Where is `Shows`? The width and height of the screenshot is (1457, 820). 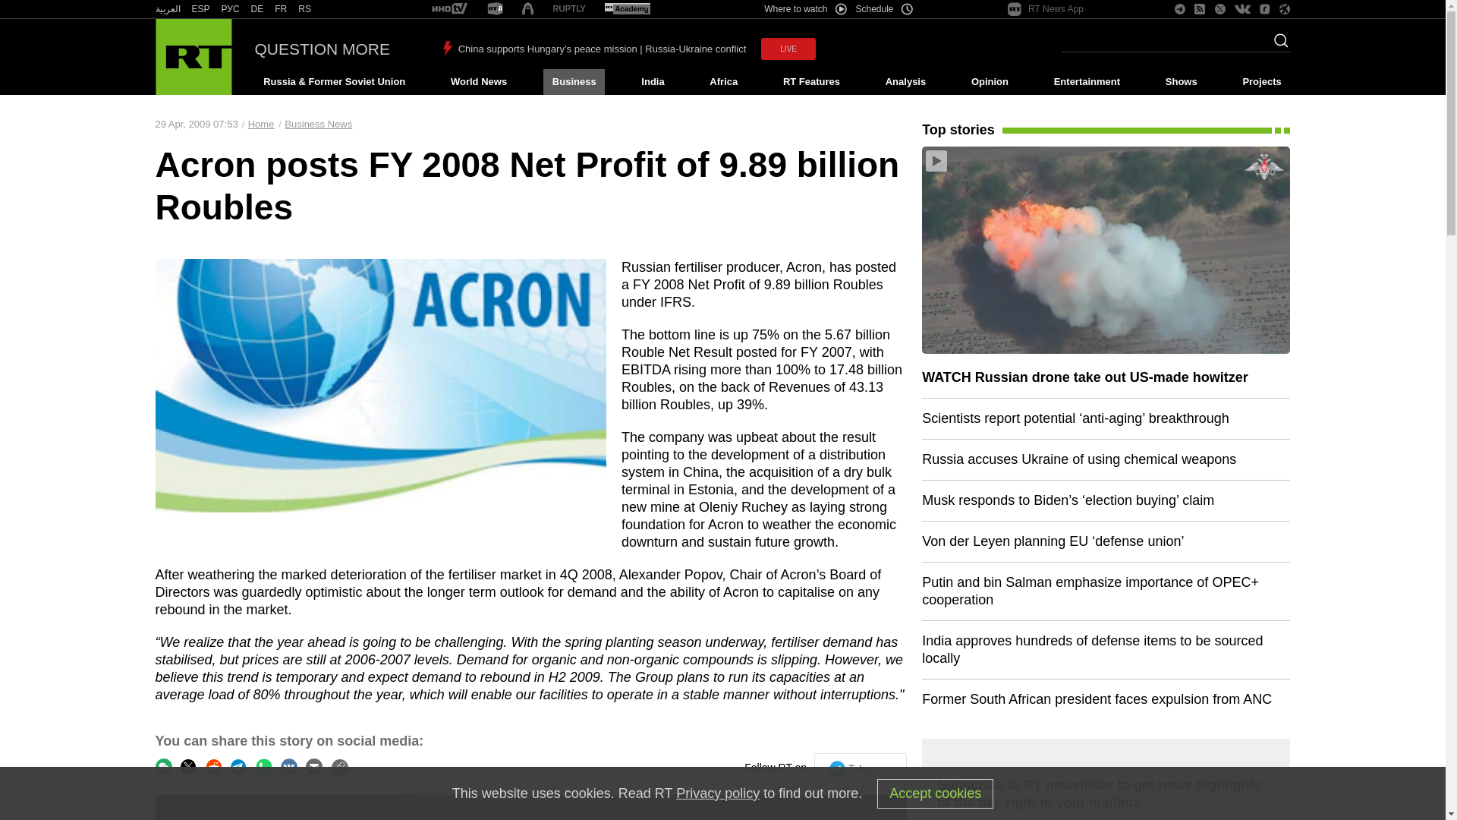
Shows is located at coordinates (1181, 82).